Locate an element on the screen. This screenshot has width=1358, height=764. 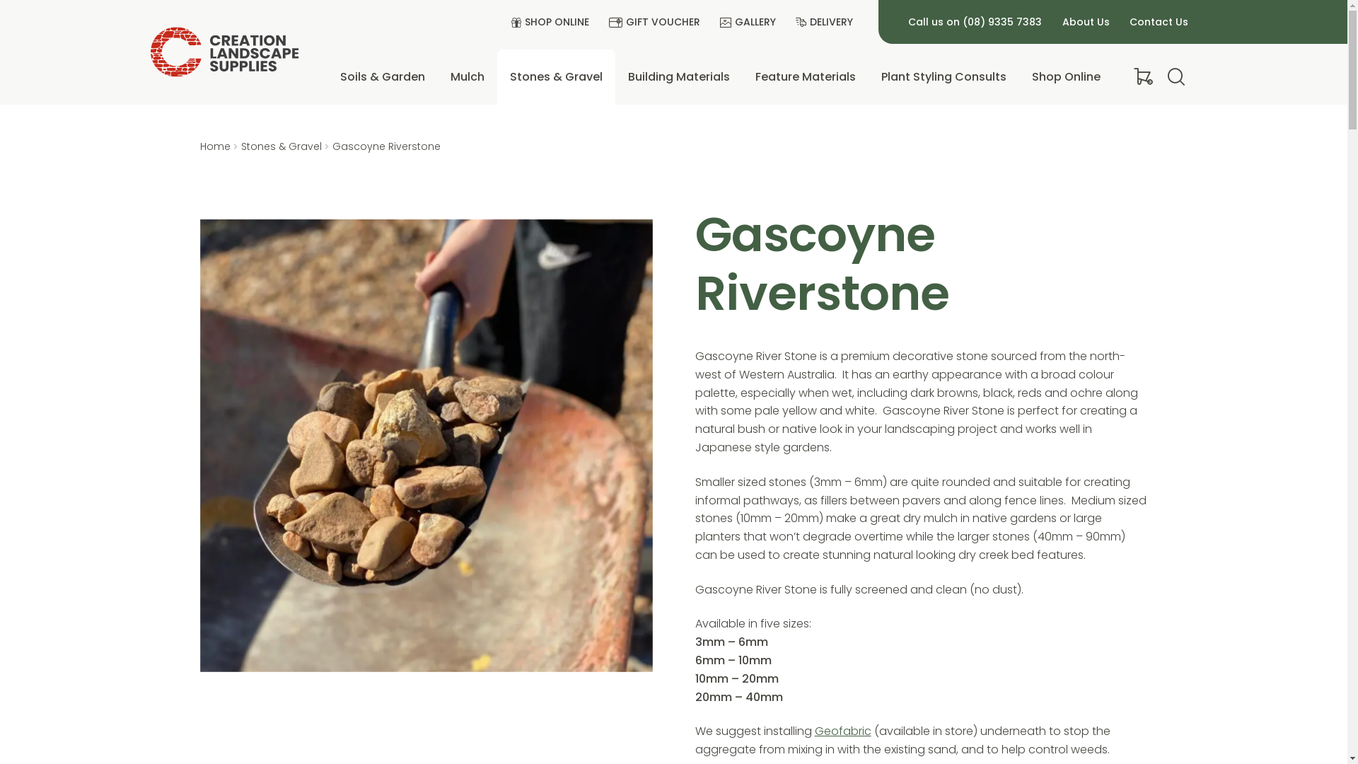
About Us is located at coordinates (1086, 22).